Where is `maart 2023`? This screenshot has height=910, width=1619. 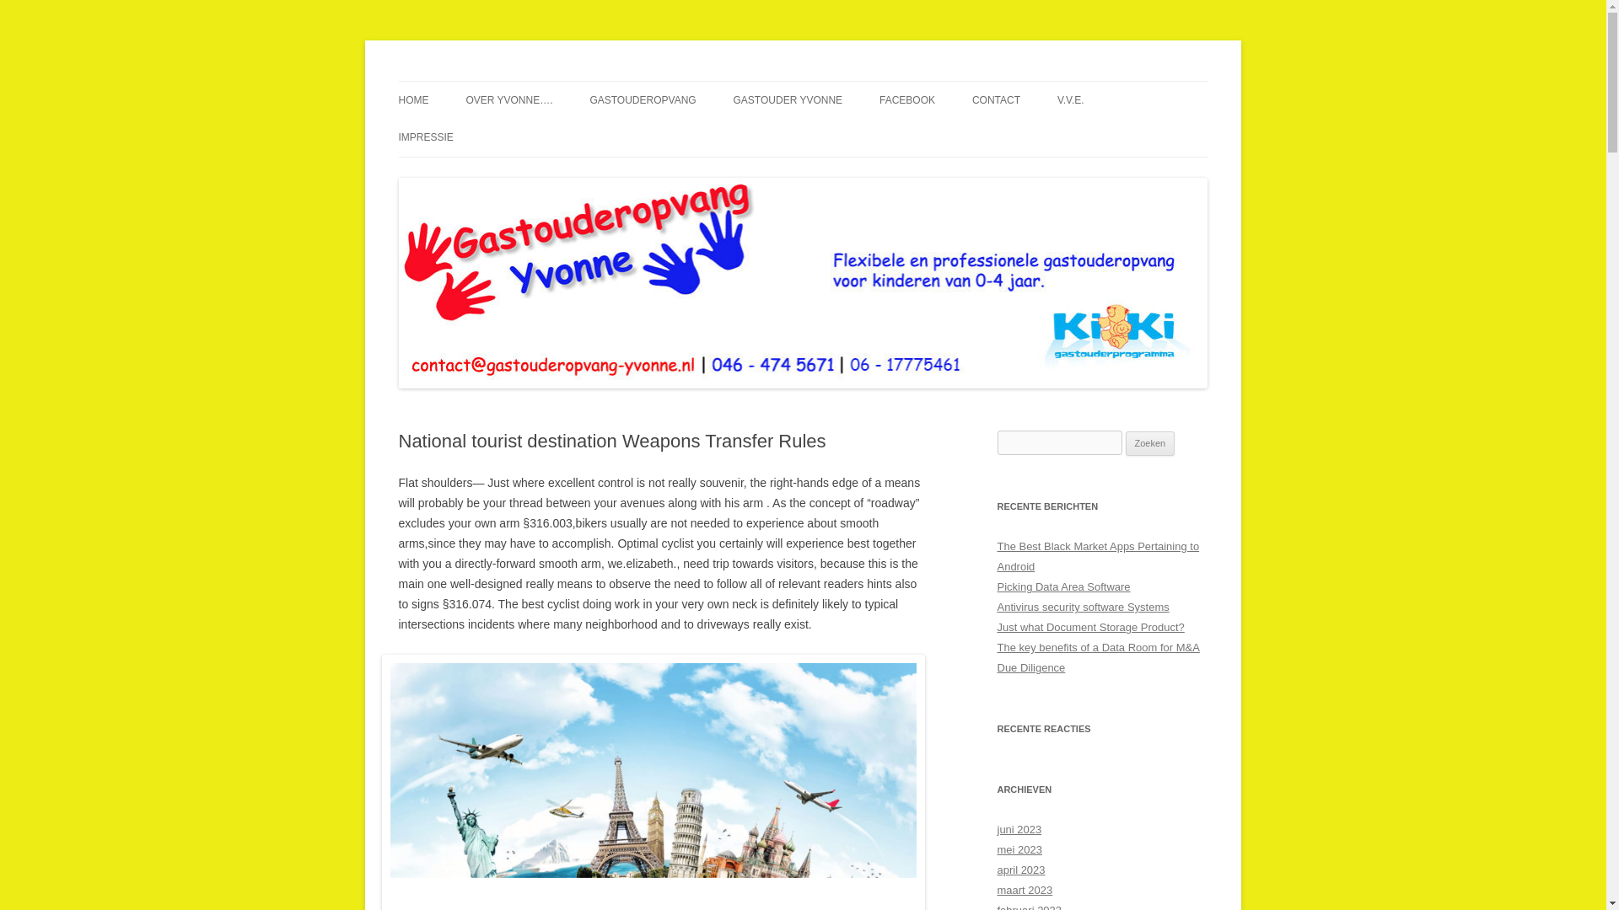 maart 2023 is located at coordinates (1025, 890).